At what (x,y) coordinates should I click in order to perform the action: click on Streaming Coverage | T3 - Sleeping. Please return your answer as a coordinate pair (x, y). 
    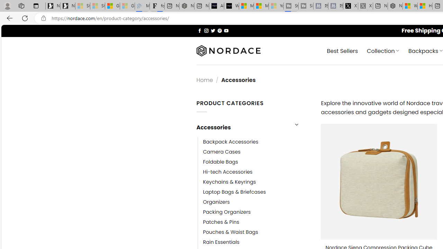
    Looking at the image, I should click on (291, 6).